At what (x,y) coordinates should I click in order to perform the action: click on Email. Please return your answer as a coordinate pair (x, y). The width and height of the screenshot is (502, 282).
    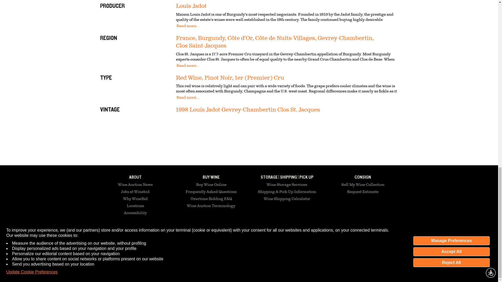
    Looking at the image, I should click on (124, 235).